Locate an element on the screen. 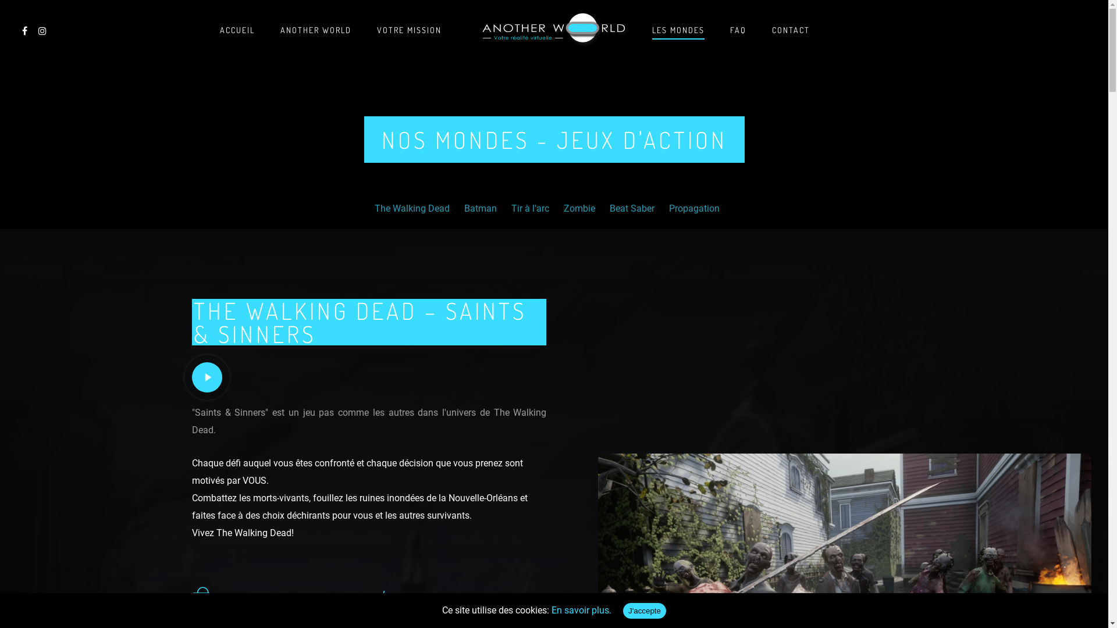 Image resolution: width=1117 pixels, height=628 pixels. J'accepte is located at coordinates (645, 611).